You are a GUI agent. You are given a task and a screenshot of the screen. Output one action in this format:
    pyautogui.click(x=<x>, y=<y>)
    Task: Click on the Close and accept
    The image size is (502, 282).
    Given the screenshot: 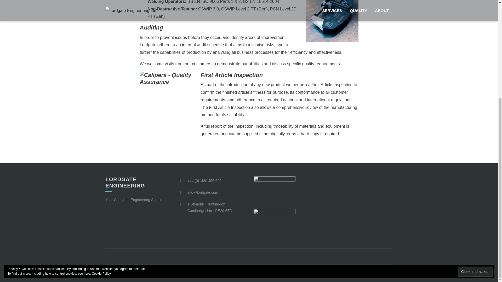 What is the action you would take?
    pyautogui.click(x=475, y=123)
    